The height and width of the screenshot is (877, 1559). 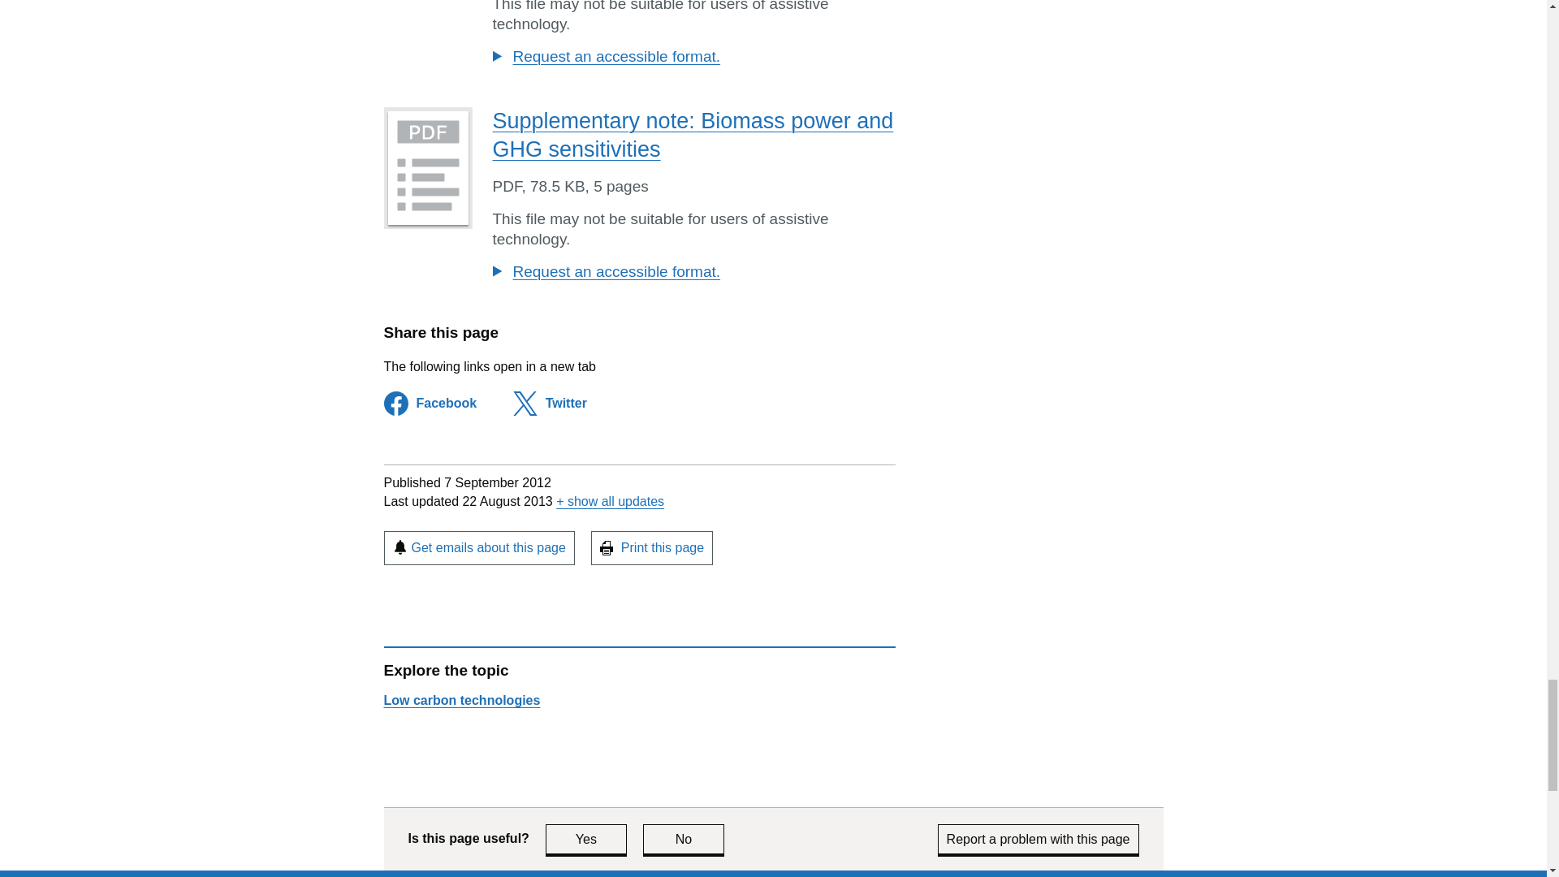 What do you see at coordinates (507, 186) in the screenshot?
I see `Portable Document Format` at bounding box center [507, 186].